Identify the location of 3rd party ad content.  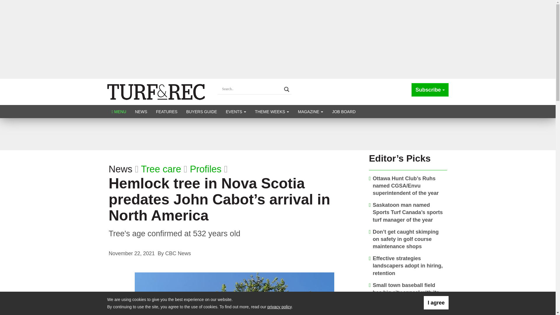
(277, 134).